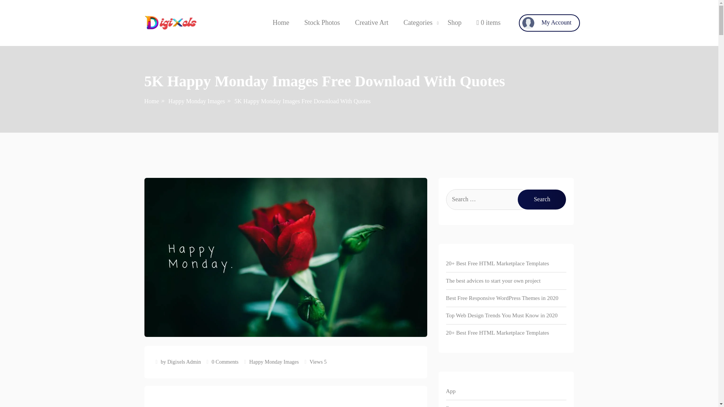  I want to click on Home, so click(151, 101).